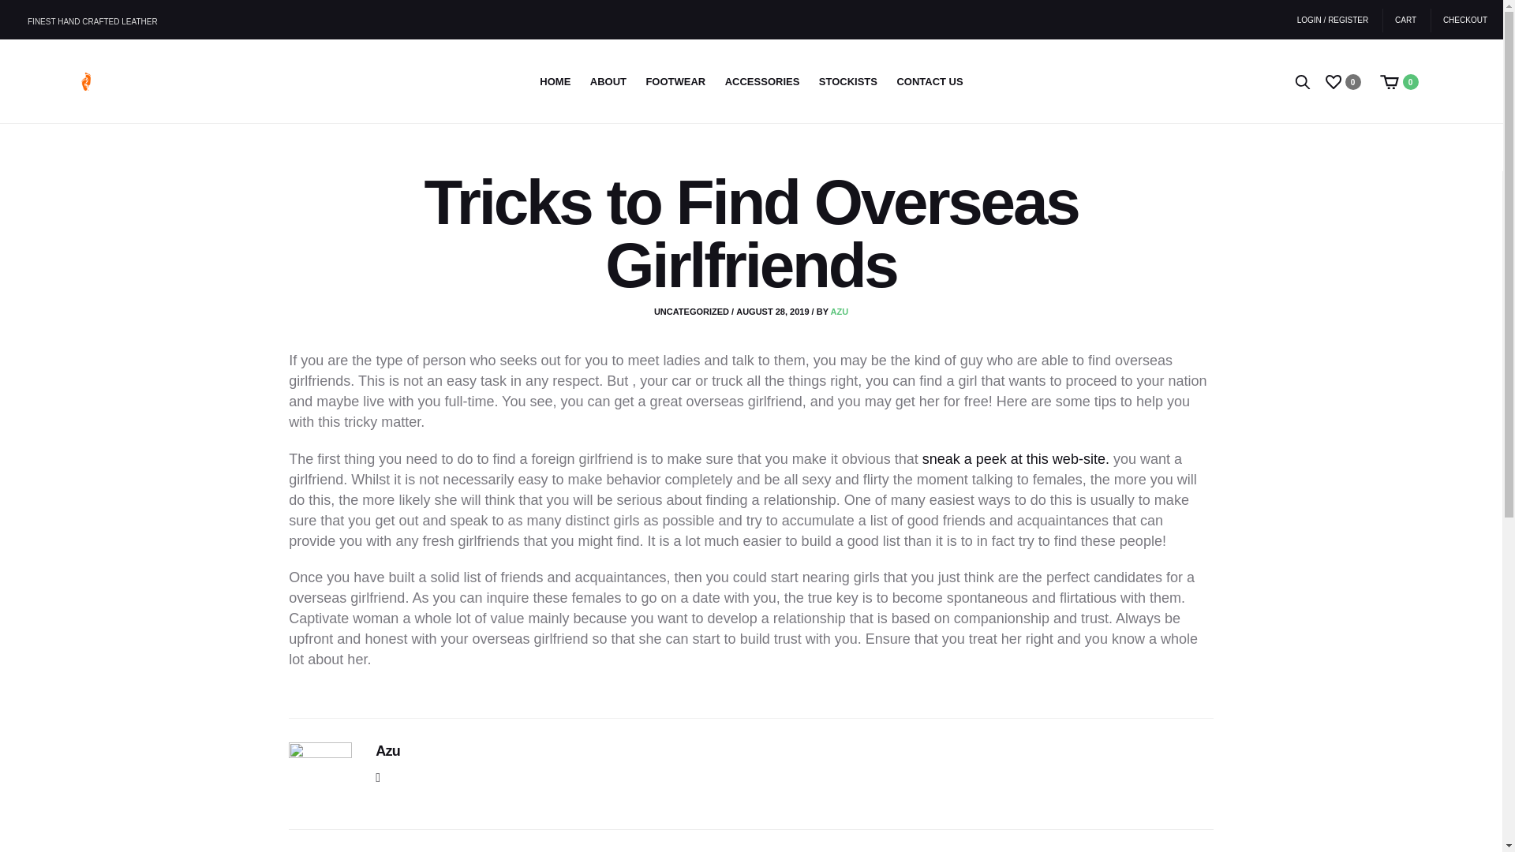 The height and width of the screenshot is (852, 1515). What do you see at coordinates (387, 751) in the screenshot?
I see `Azu` at bounding box center [387, 751].